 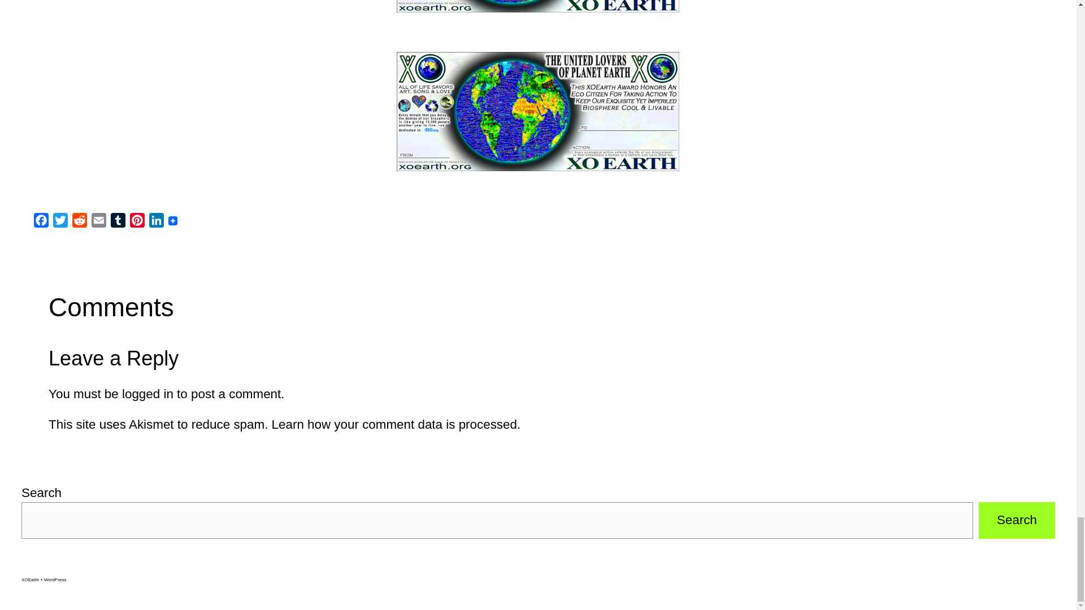 What do you see at coordinates (538, 111) in the screenshot?
I see `XOEarth Awards - slow` at bounding box center [538, 111].